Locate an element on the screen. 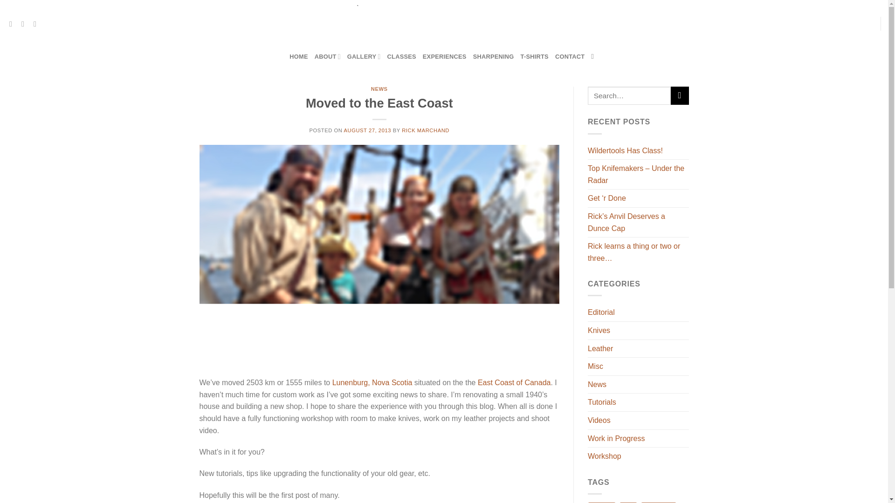 The height and width of the screenshot is (503, 895). HOME is located at coordinates (298, 57).